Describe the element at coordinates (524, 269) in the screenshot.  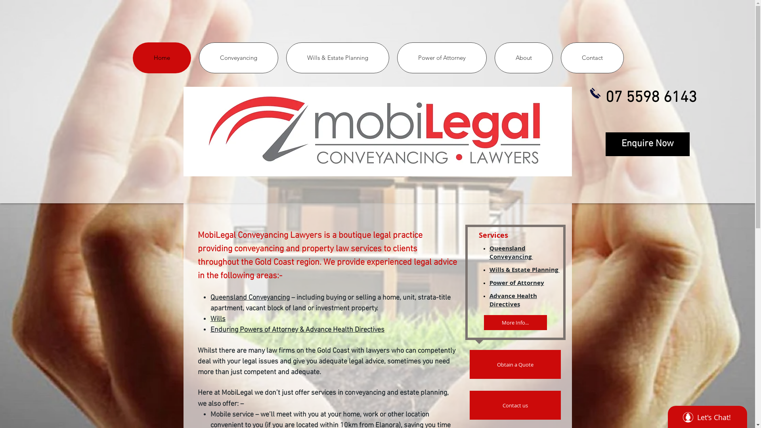
I see `Wills & Estate Planning ` at that location.